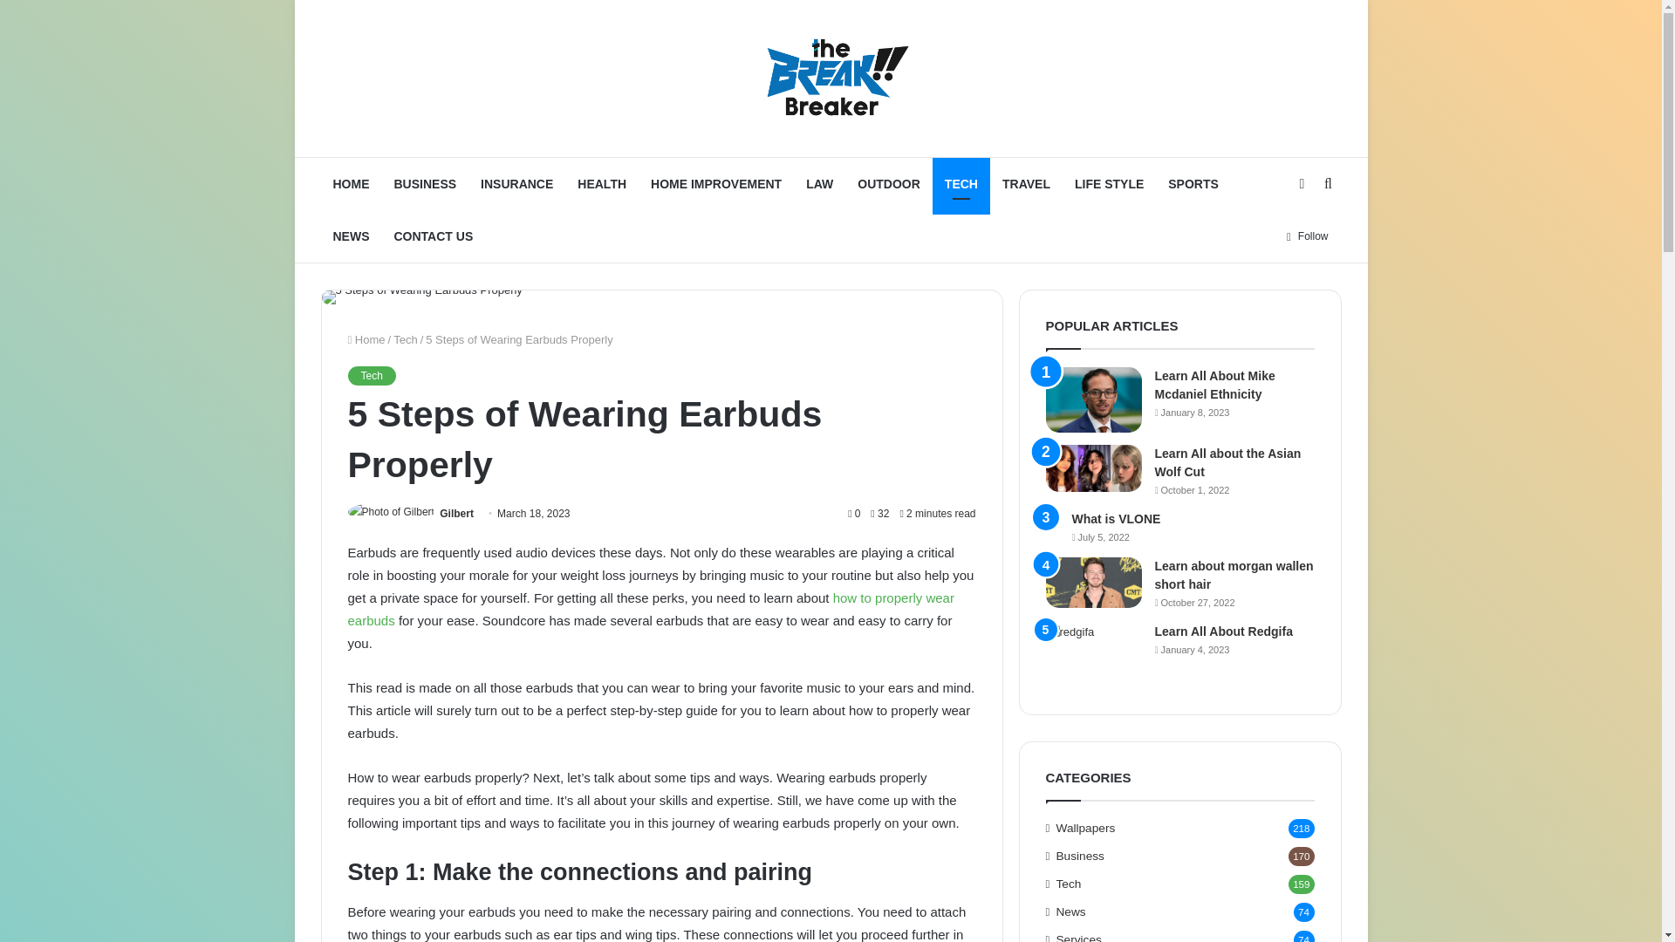  What do you see at coordinates (961, 183) in the screenshot?
I see `TECH` at bounding box center [961, 183].